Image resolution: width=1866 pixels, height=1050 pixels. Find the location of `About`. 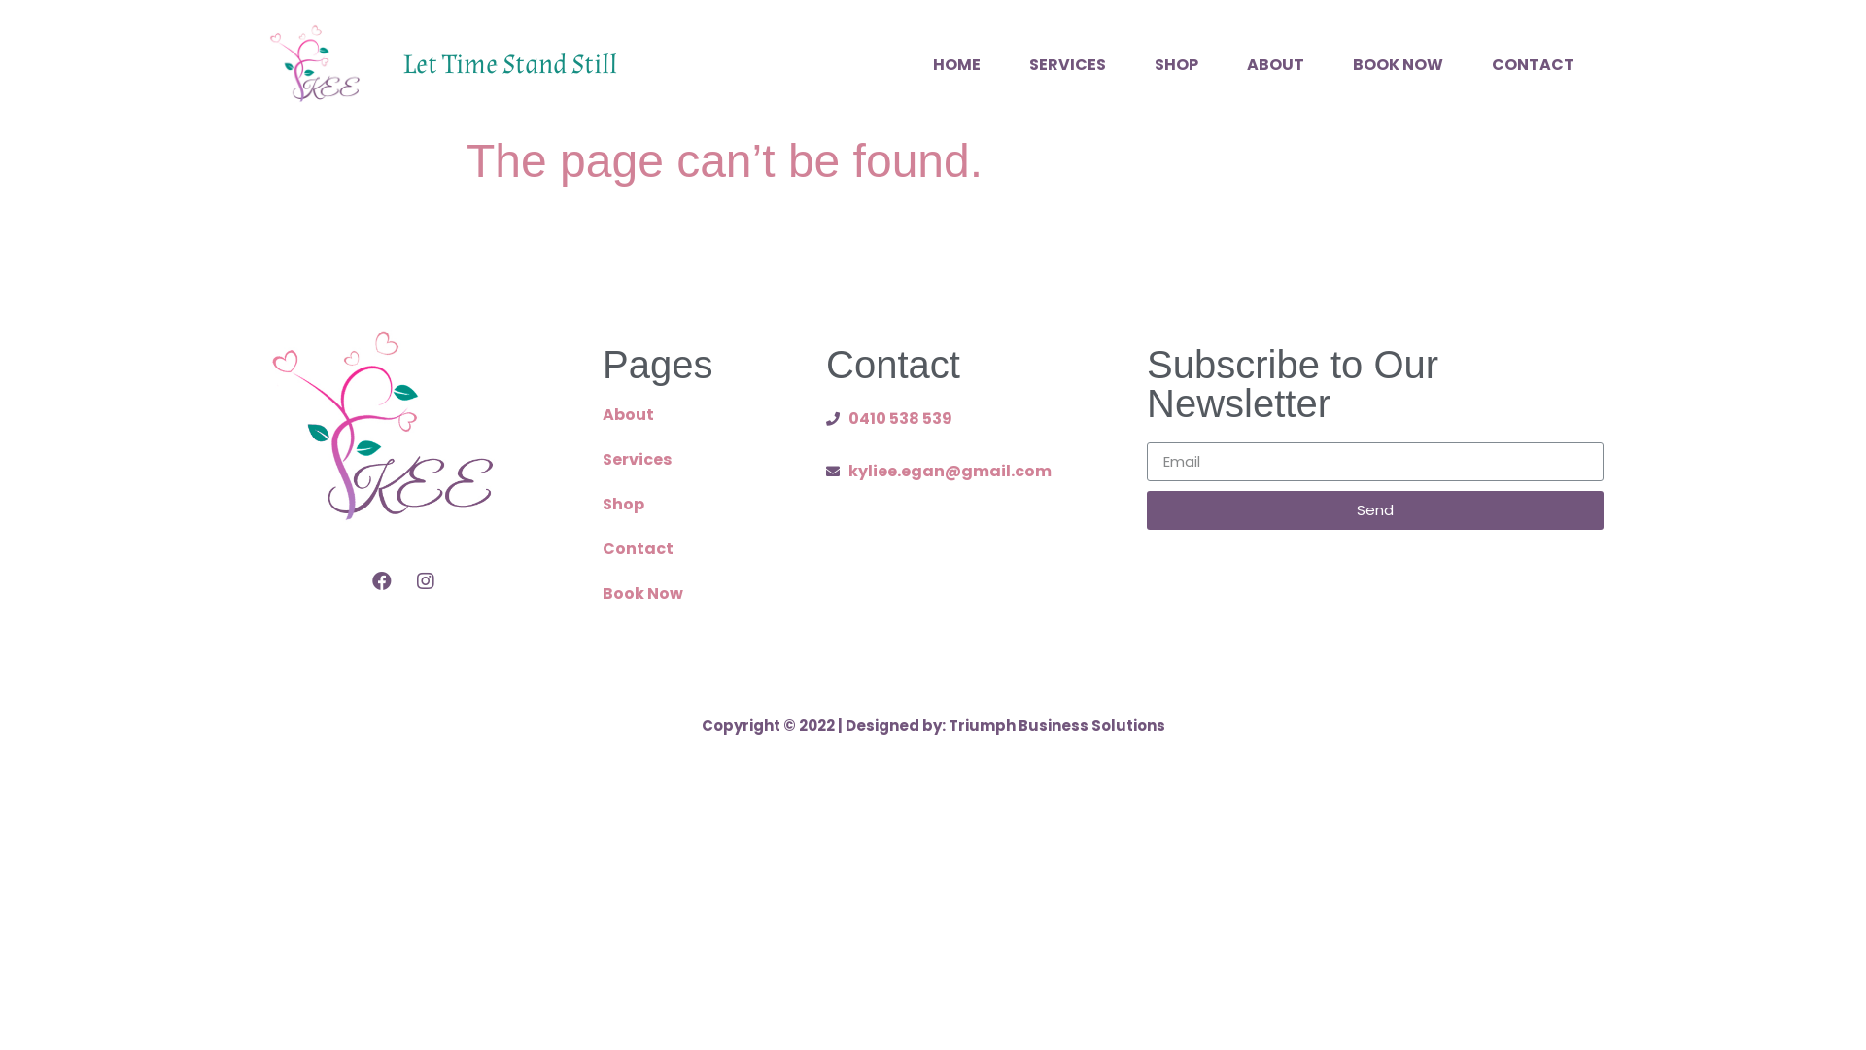

About is located at coordinates (695, 415).